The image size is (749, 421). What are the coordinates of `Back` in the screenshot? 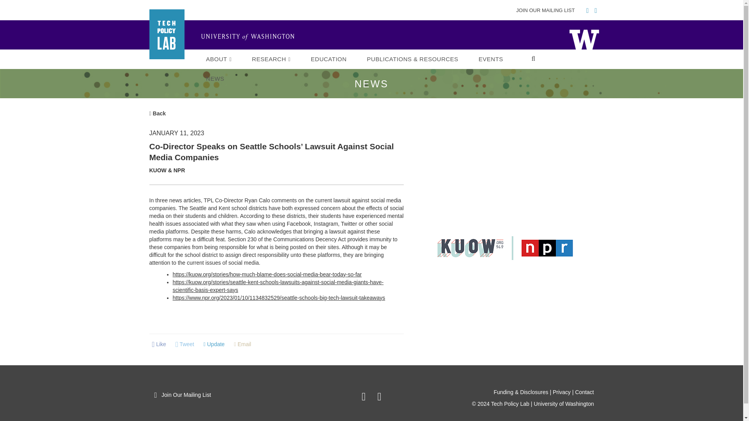 It's located at (157, 113).